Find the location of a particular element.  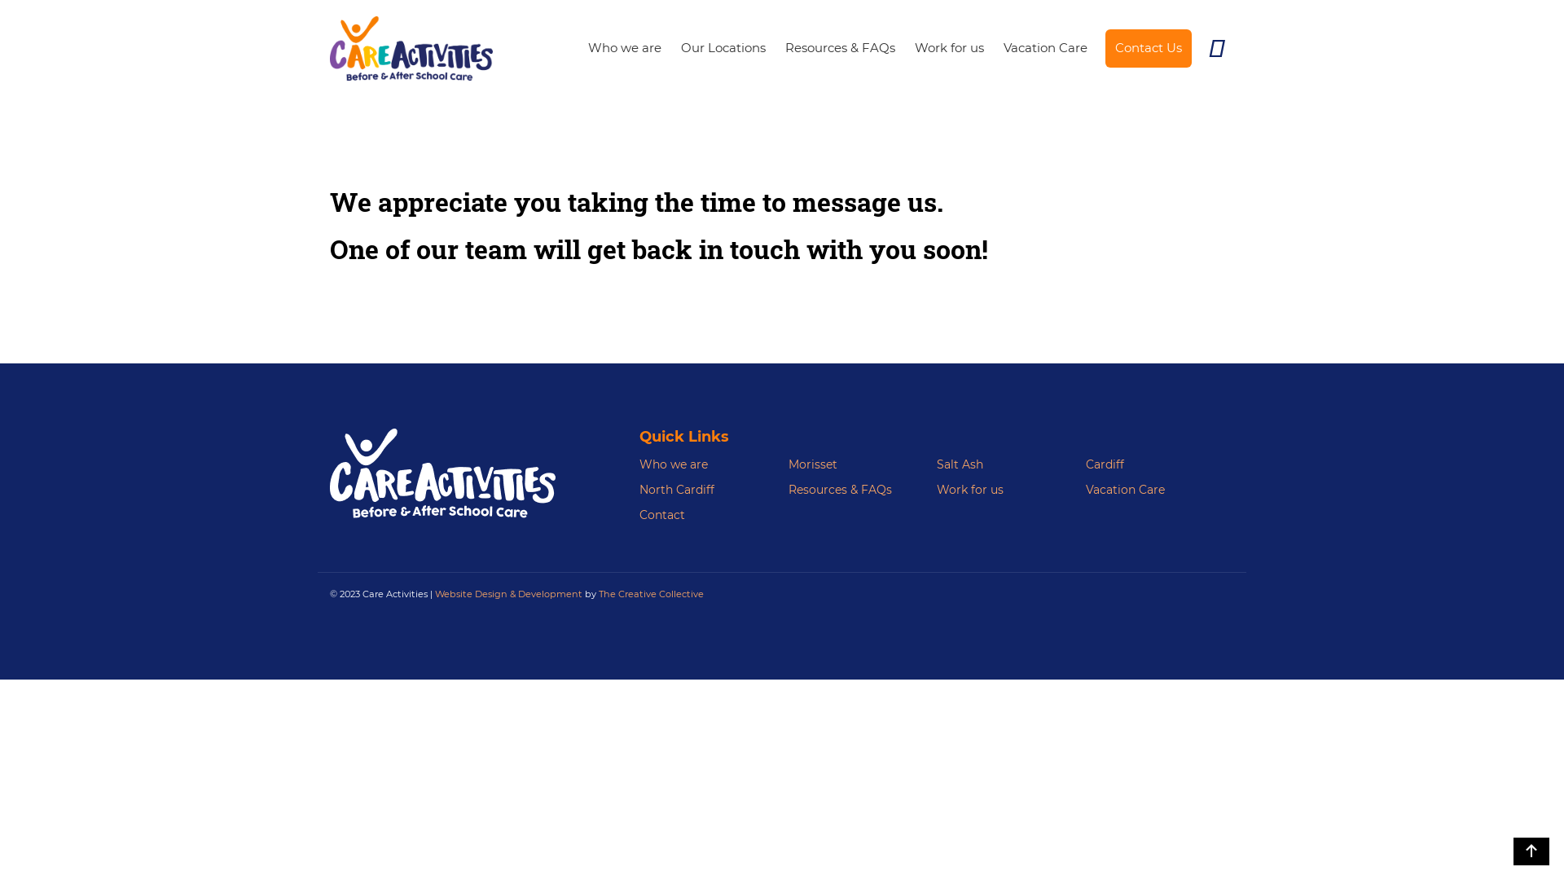

The Creative Collective is located at coordinates (652, 594).